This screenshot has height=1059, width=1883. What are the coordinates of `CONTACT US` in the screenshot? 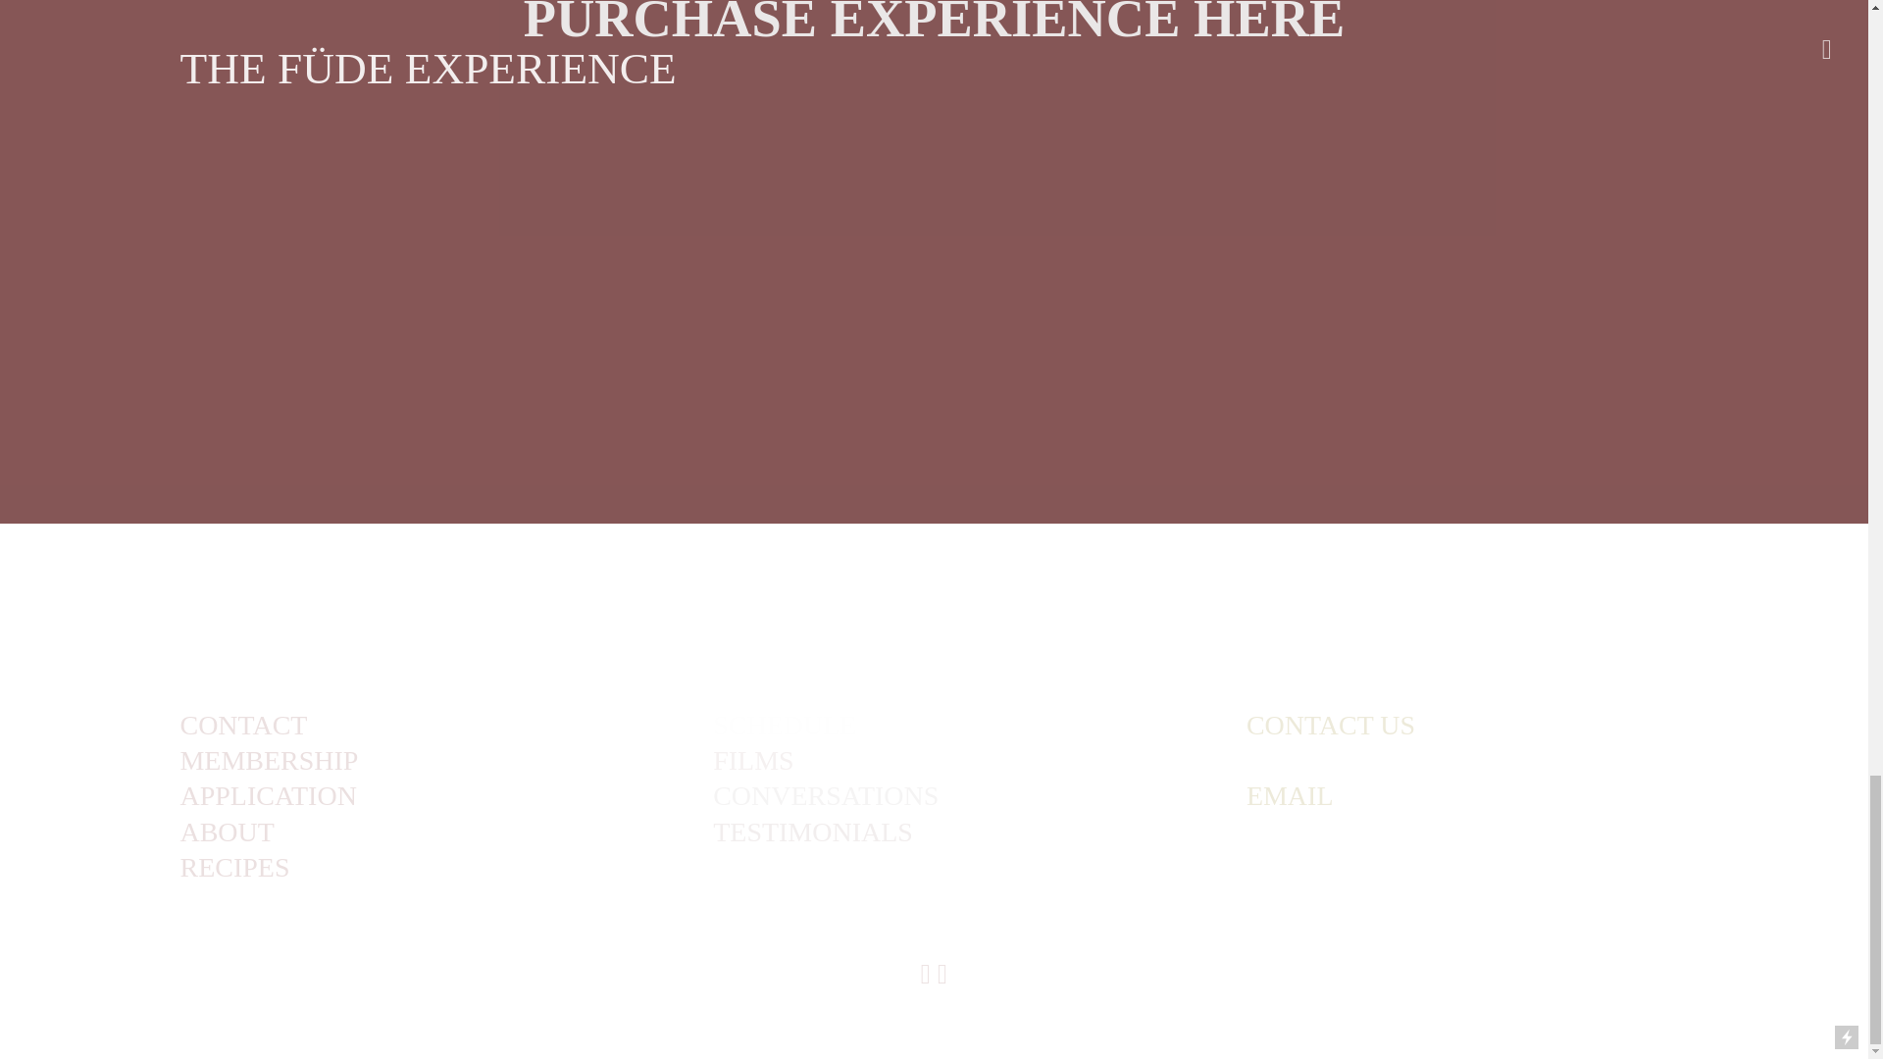 It's located at (1331, 726).